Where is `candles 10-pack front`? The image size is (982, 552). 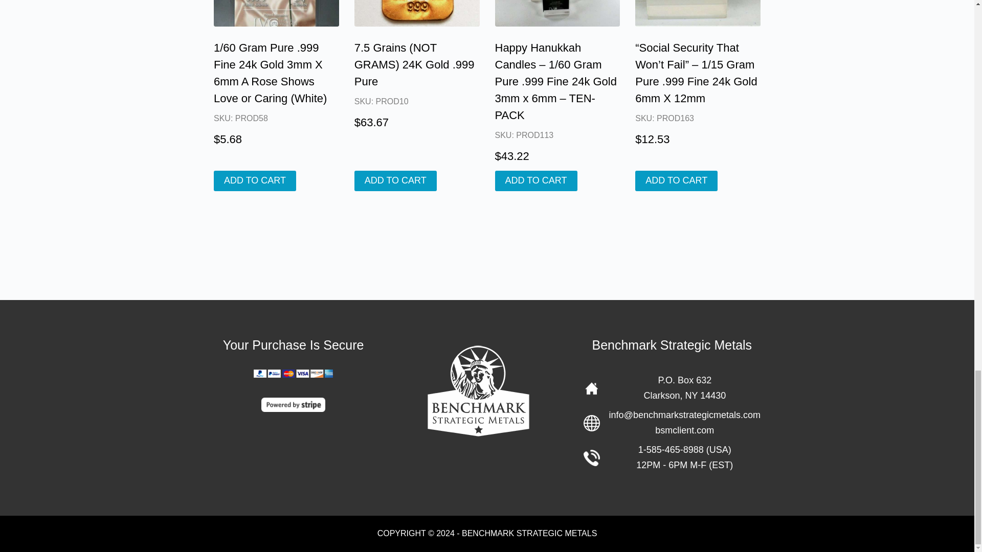
candles 10-pack front is located at coordinates (557, 13).